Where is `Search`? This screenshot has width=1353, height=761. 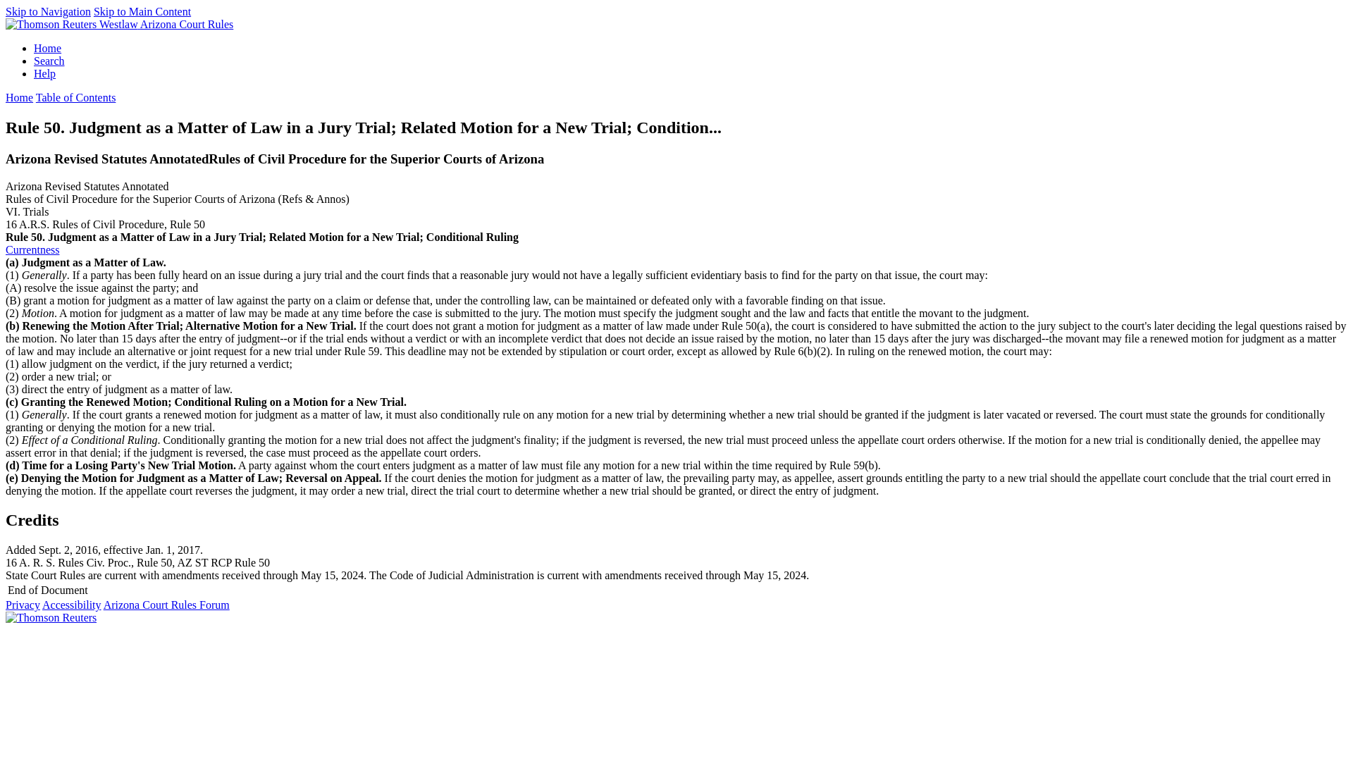
Search is located at coordinates (49, 61).